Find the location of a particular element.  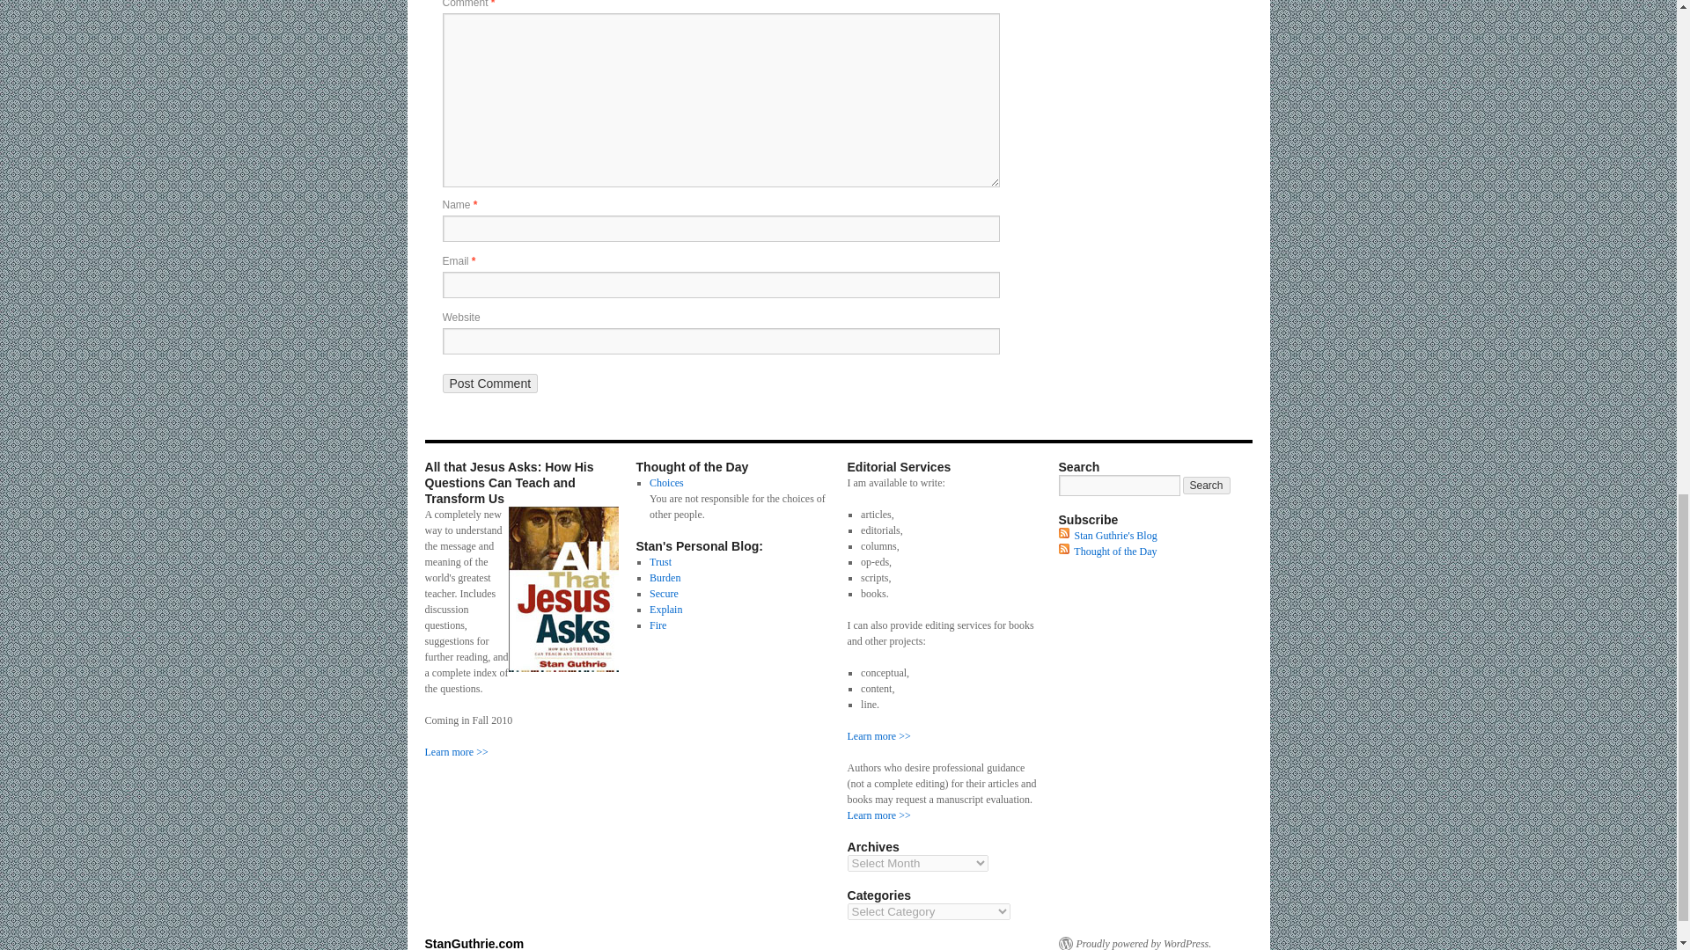

Permanent link to Choices is located at coordinates (666, 483).